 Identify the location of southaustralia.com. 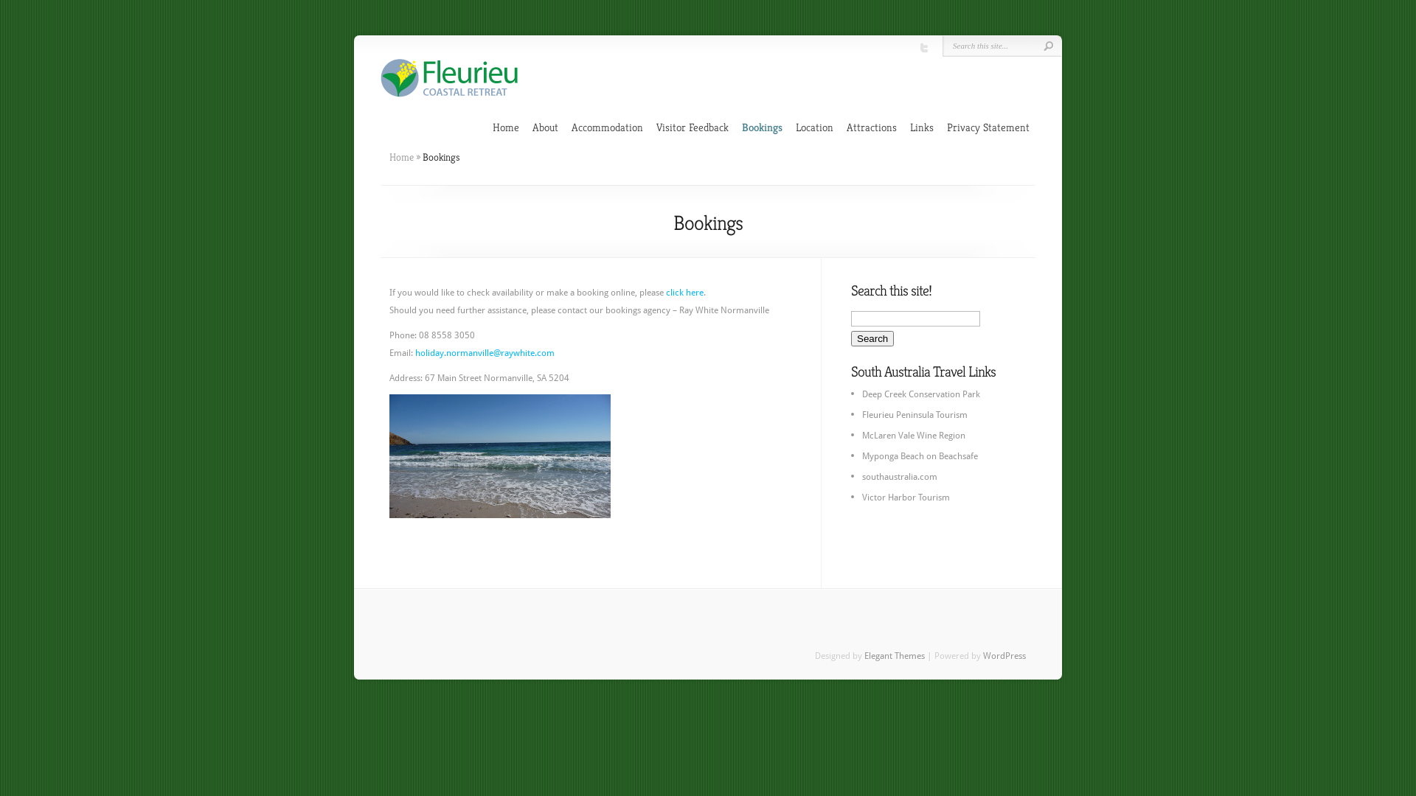
(900, 477).